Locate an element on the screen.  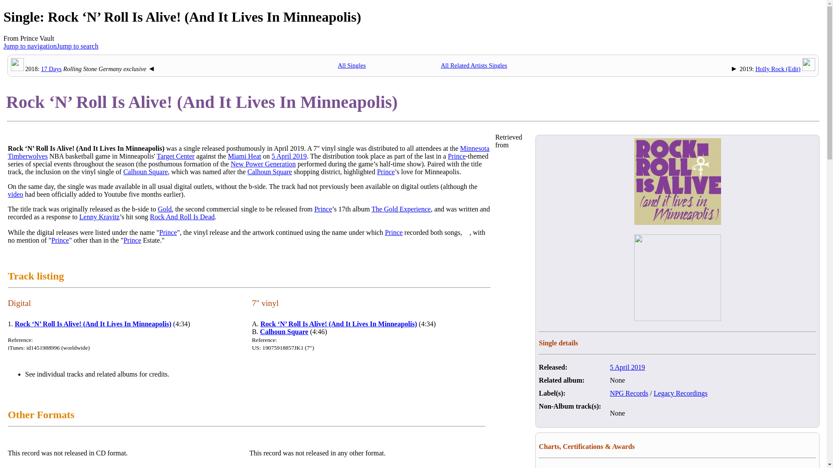
Minnesota Timberwolves is located at coordinates (248, 152).